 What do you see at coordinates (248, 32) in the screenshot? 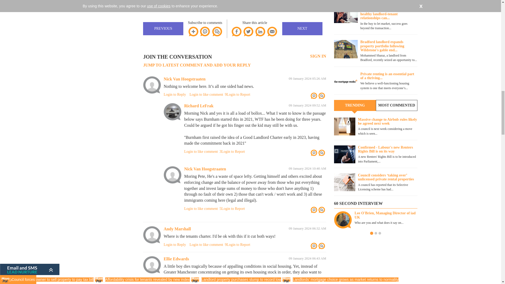
I see `Twitter` at bounding box center [248, 32].